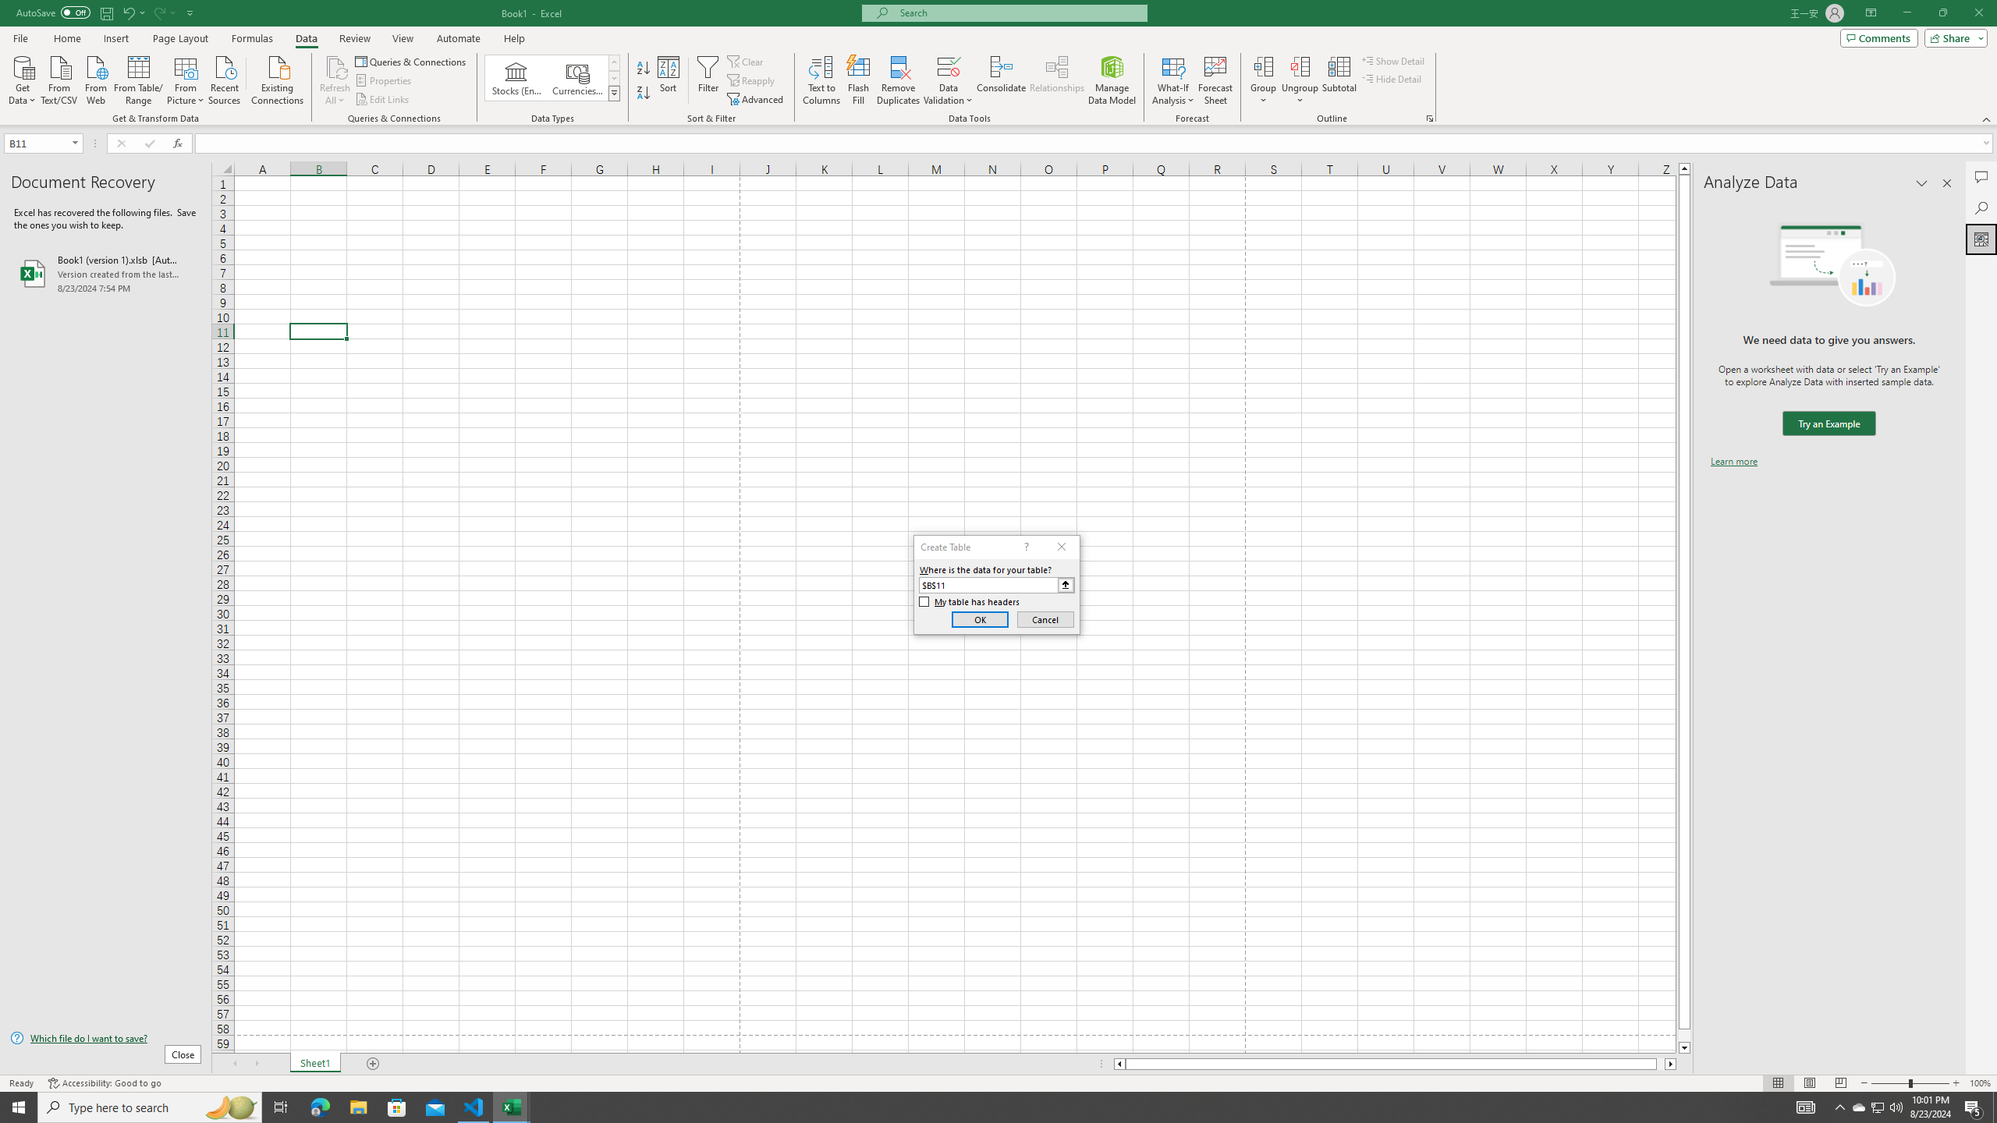 The width and height of the screenshot is (1997, 1123). What do you see at coordinates (1981, 239) in the screenshot?
I see `Analyze Data` at bounding box center [1981, 239].